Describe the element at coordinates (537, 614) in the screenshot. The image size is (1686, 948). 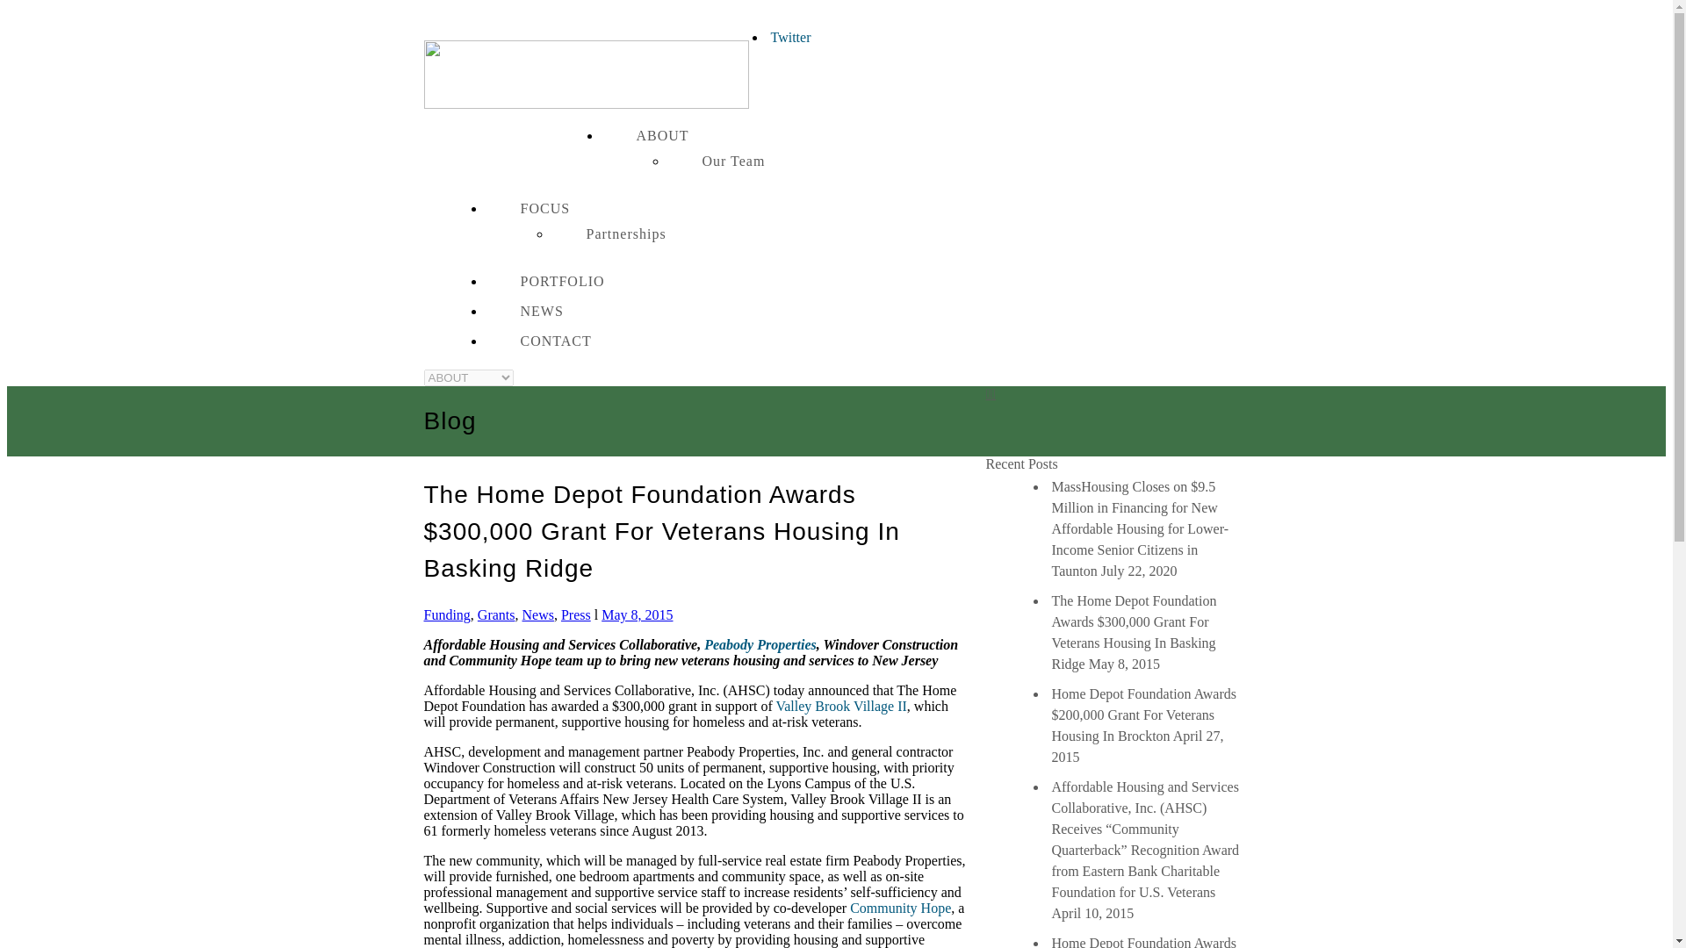
I see `News` at that location.